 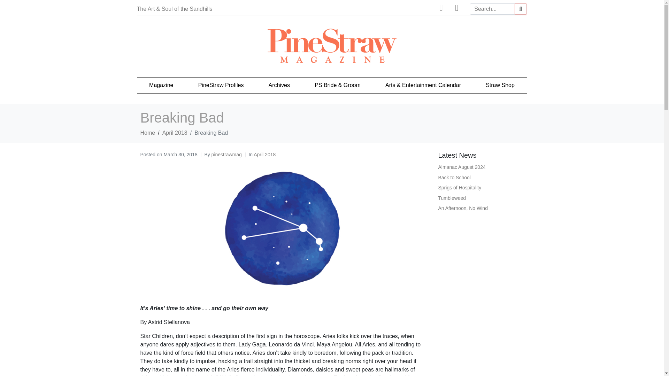 I want to click on pinestrawmag, so click(x=226, y=155).